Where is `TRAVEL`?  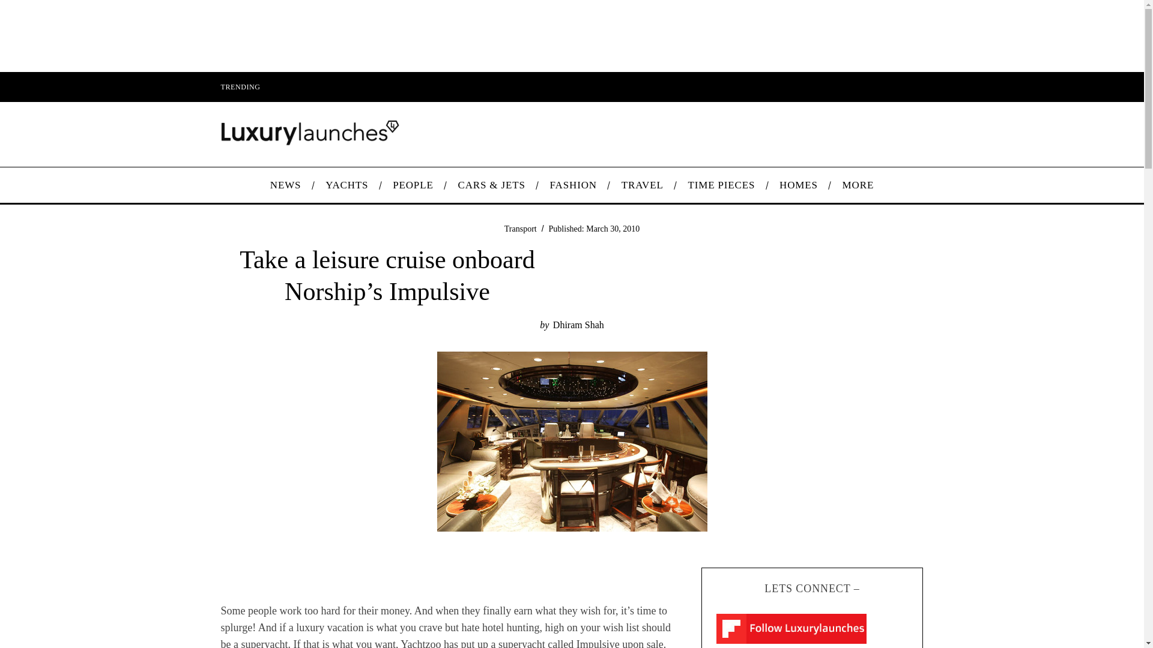 TRAVEL is located at coordinates (642, 185).